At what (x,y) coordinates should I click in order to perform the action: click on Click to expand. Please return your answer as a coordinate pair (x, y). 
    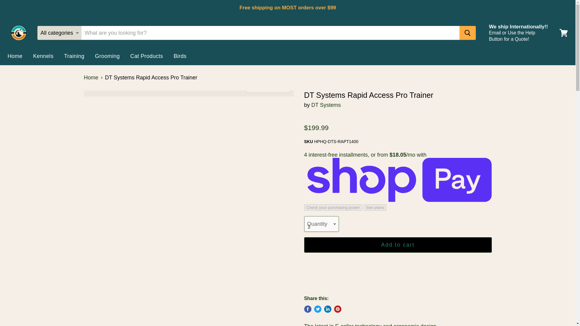
    Looking at the image, I should click on (268, 88).